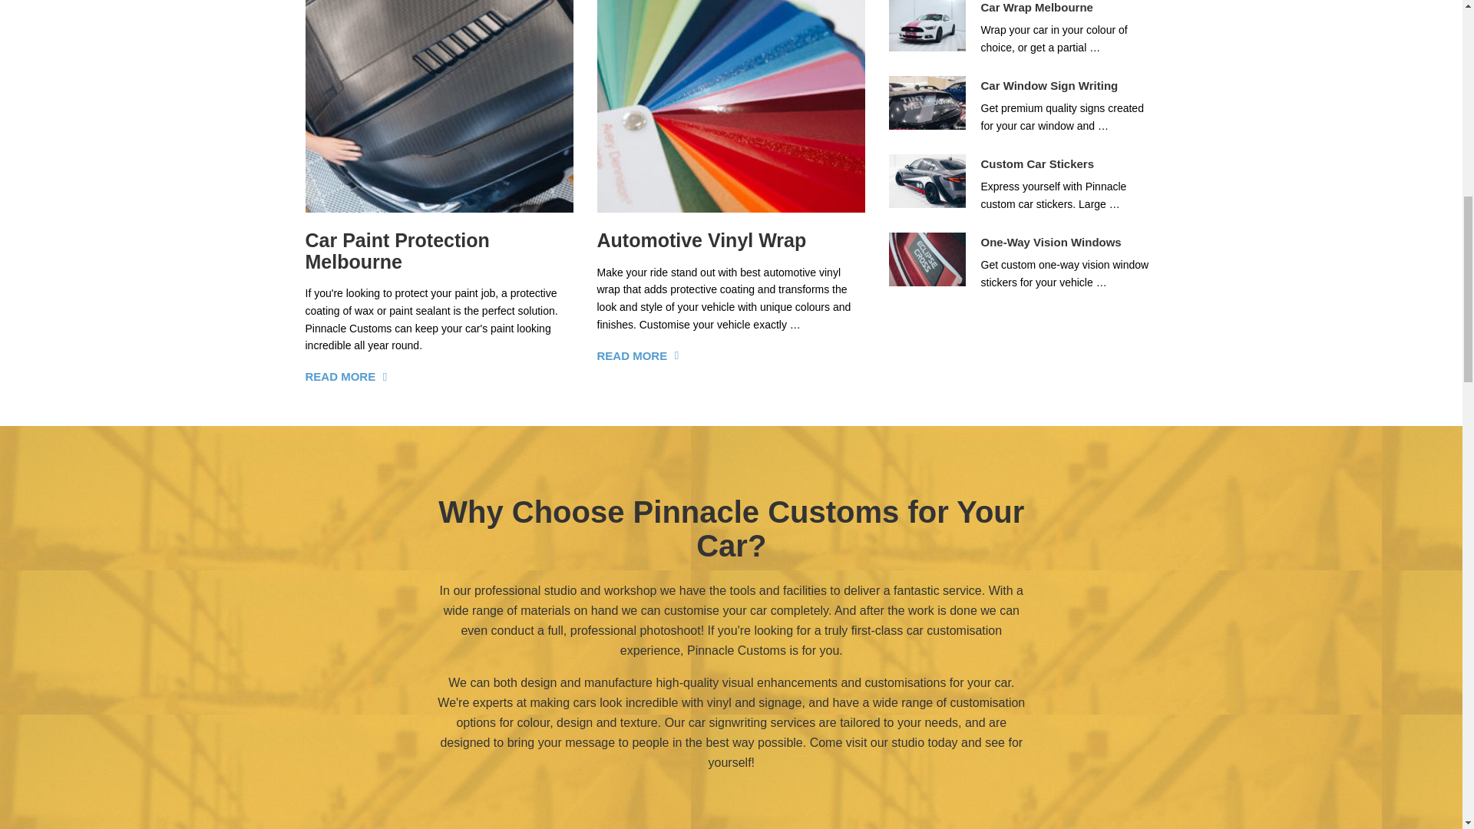 This screenshot has width=1474, height=829. What do you see at coordinates (702, 240) in the screenshot?
I see `Automotive Vinyl Wrap` at bounding box center [702, 240].